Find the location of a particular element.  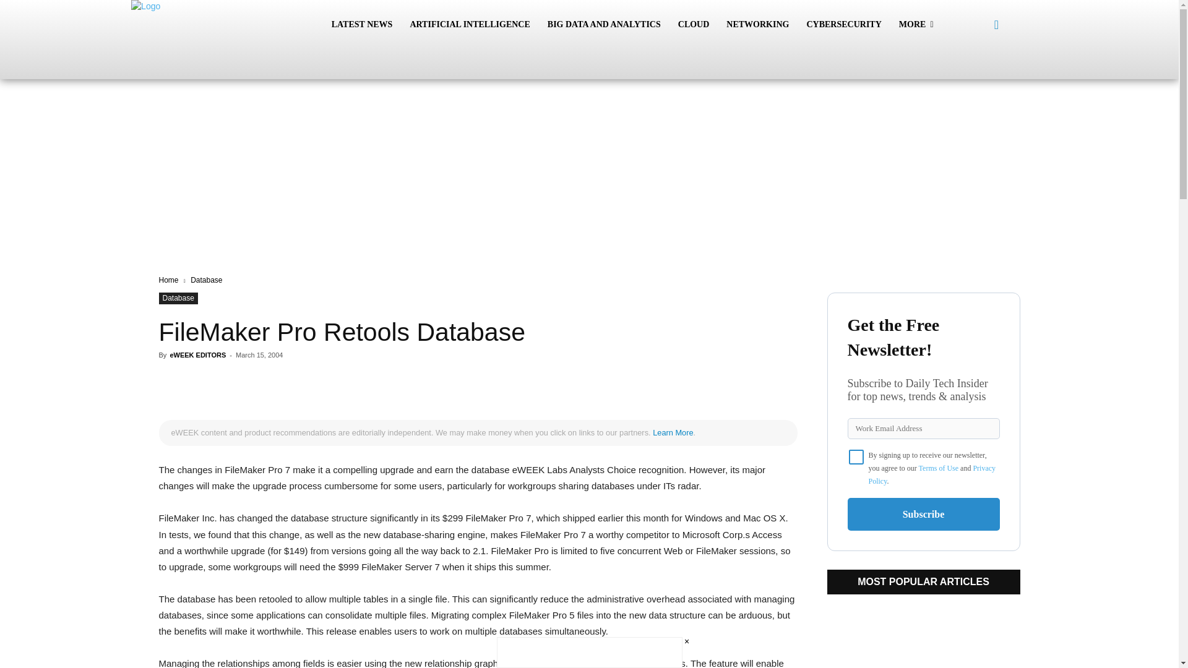

on is located at coordinates (856, 456).